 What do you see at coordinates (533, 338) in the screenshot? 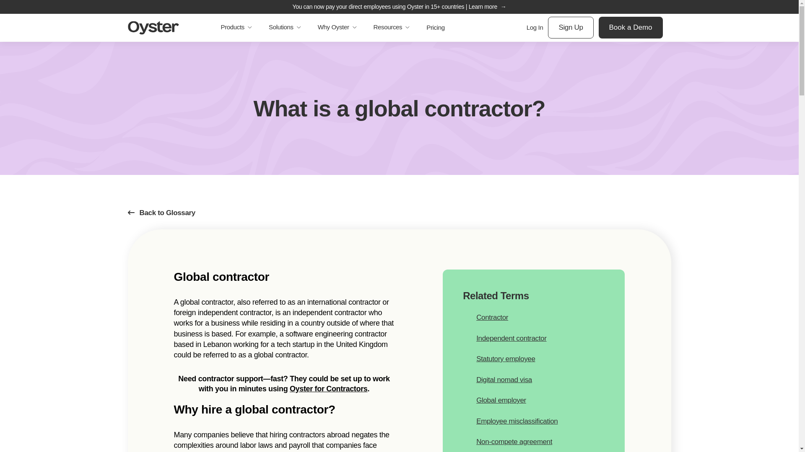
I see `Independent contractor` at bounding box center [533, 338].